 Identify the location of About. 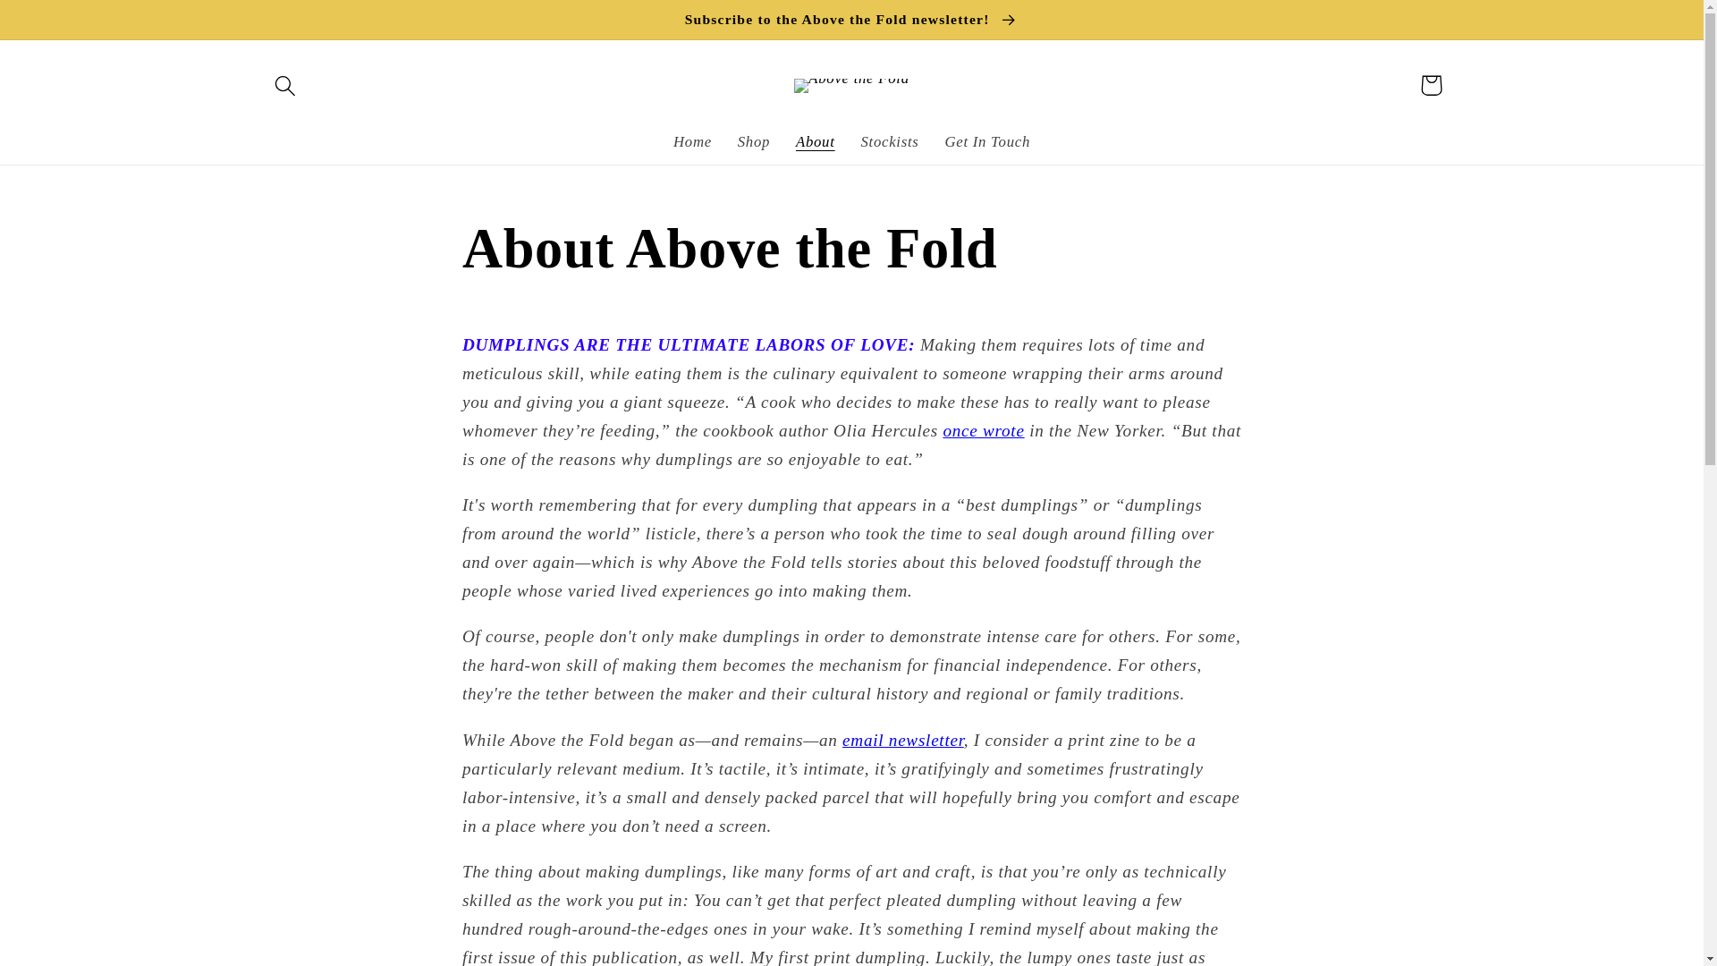
(816, 143).